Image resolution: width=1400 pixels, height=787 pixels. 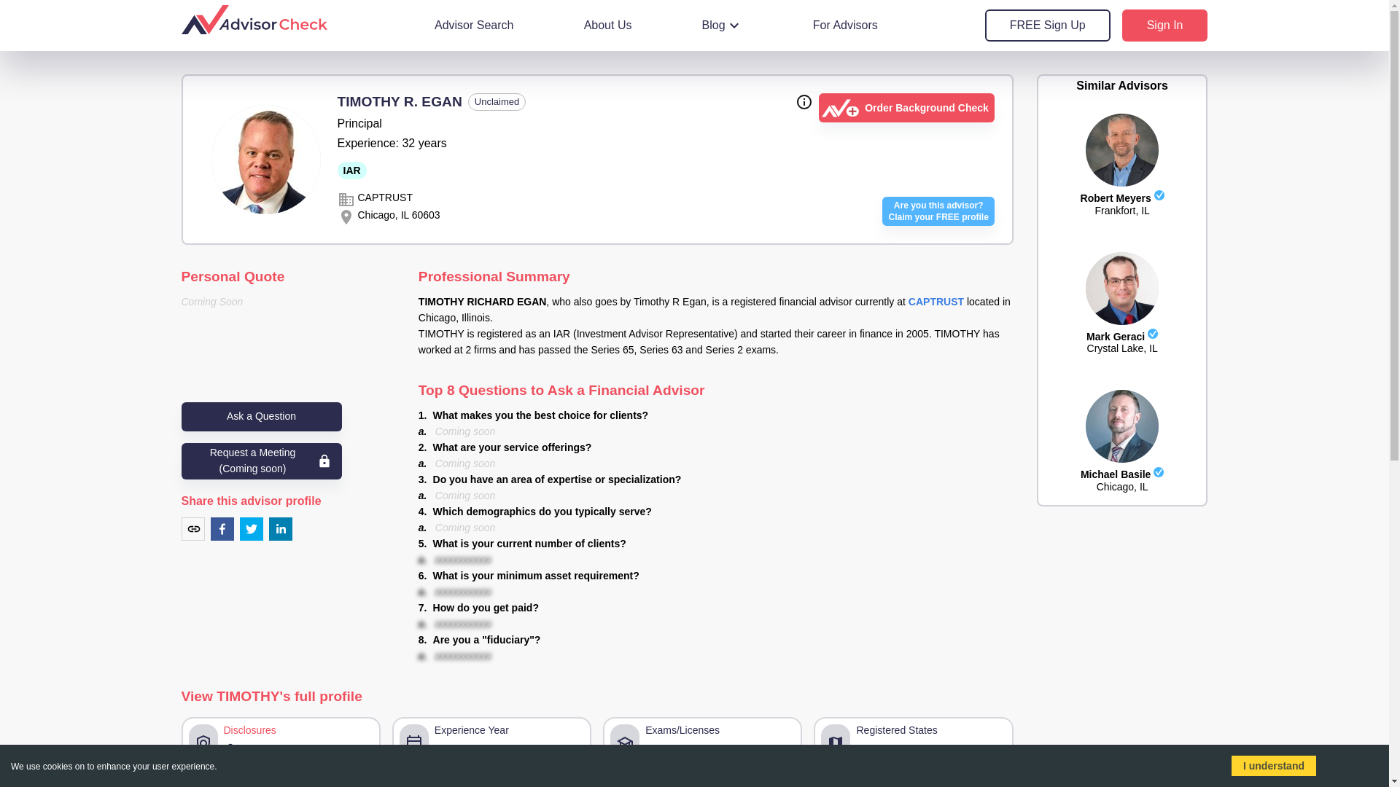 What do you see at coordinates (1123, 195) in the screenshot?
I see `Robert Meyers` at bounding box center [1123, 195].